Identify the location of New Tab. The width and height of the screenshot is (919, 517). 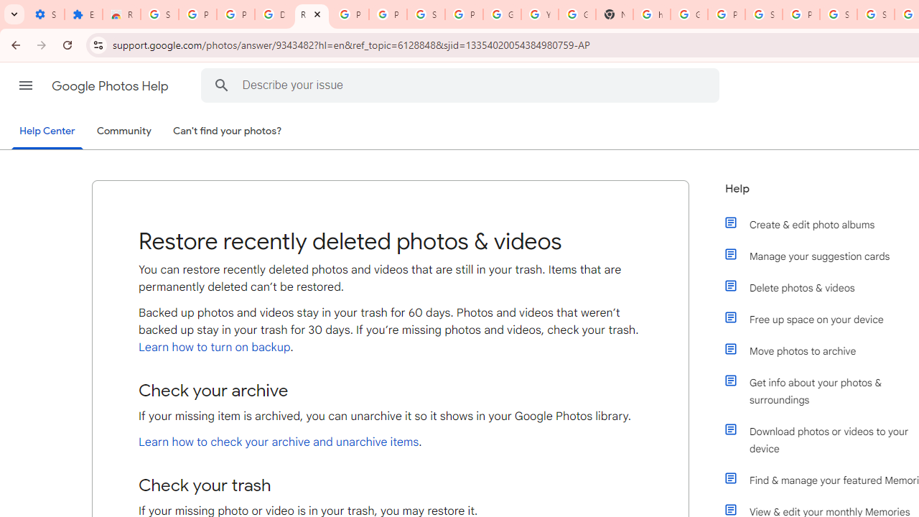
(614, 14).